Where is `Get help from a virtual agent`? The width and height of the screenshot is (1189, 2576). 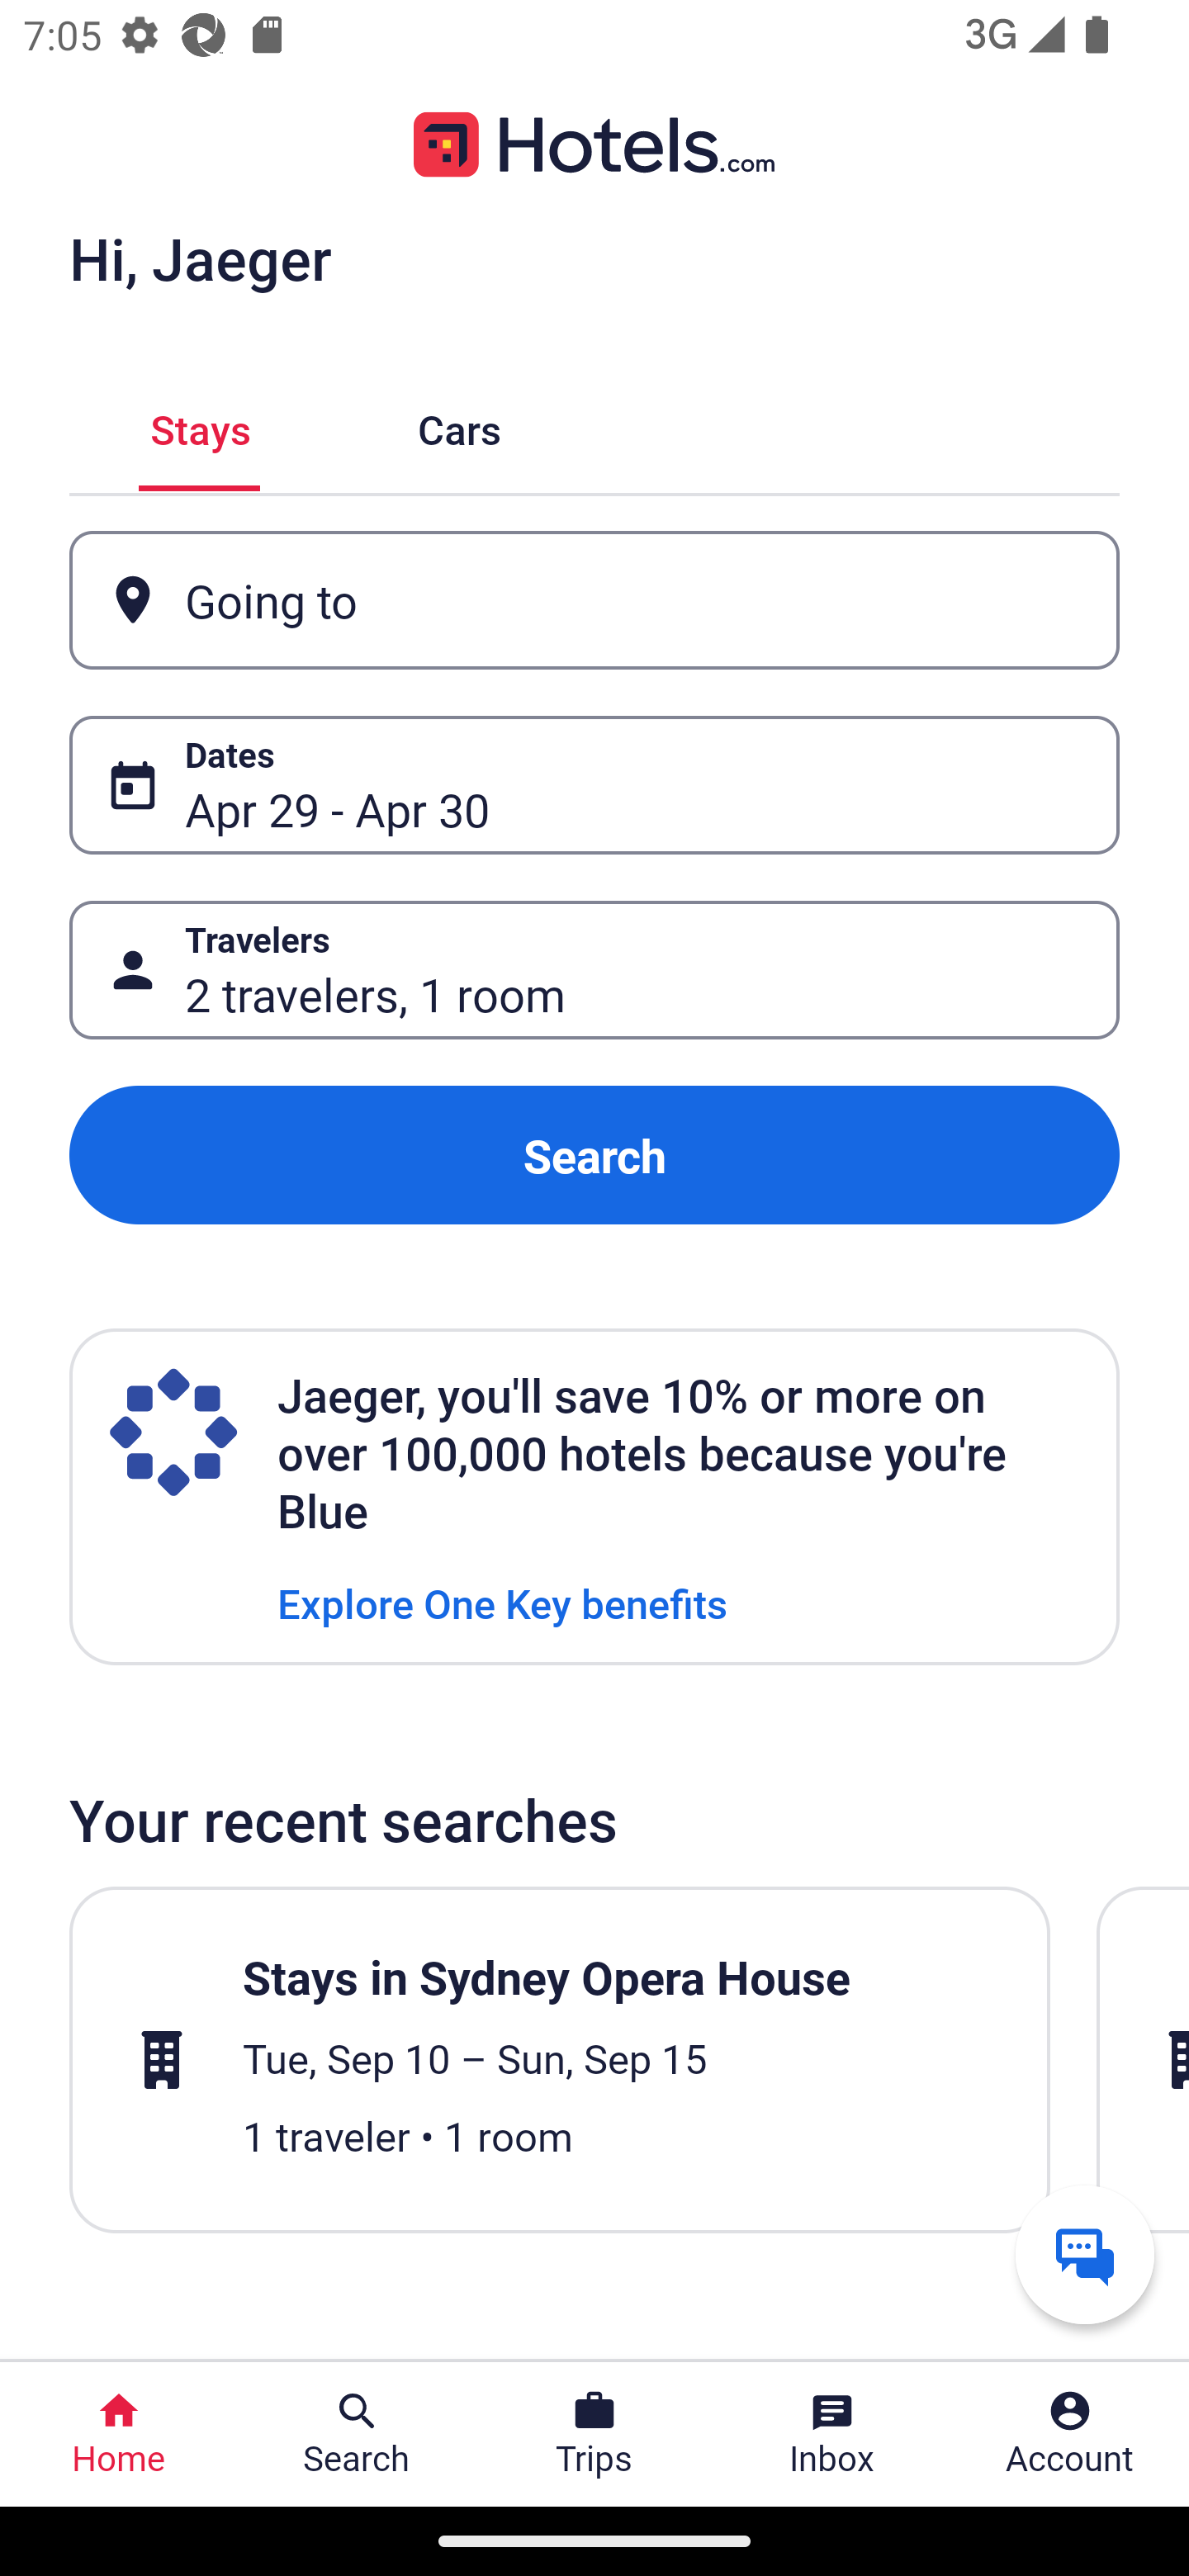
Get help from a virtual agent is located at coordinates (1085, 2254).